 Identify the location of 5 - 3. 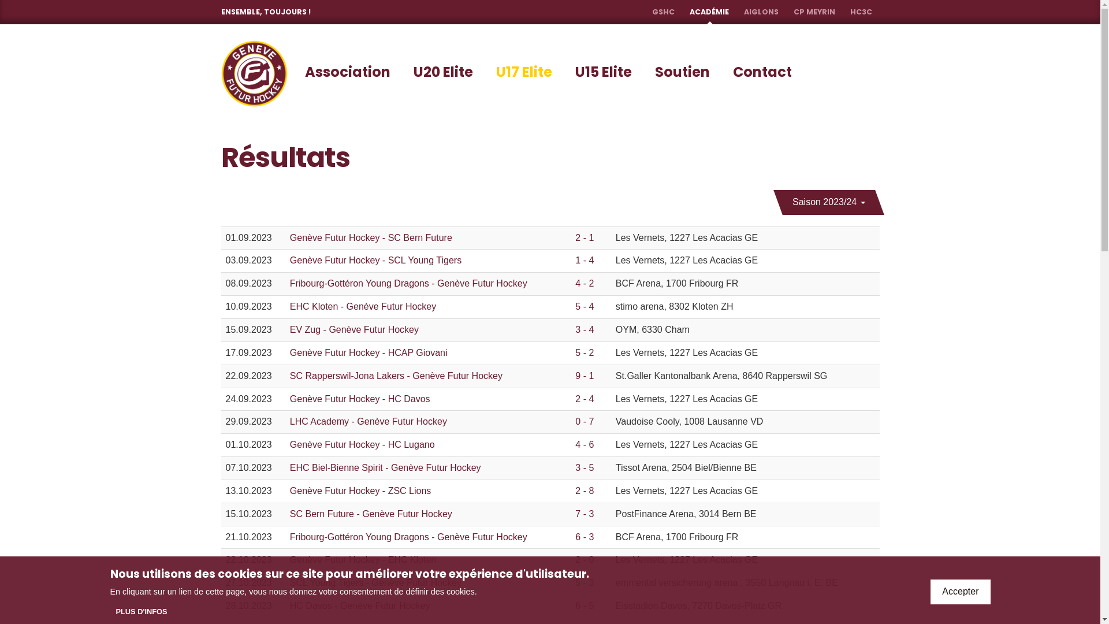
(585, 582).